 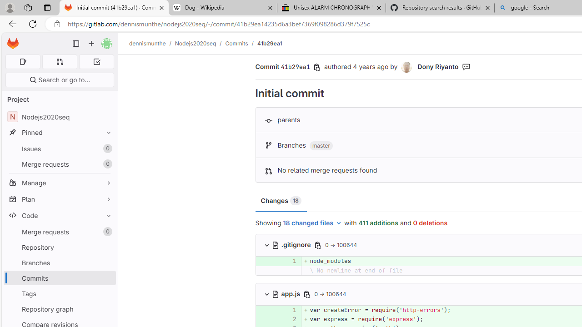 What do you see at coordinates (267, 319) in the screenshot?
I see `Add a comment to this line ` at bounding box center [267, 319].